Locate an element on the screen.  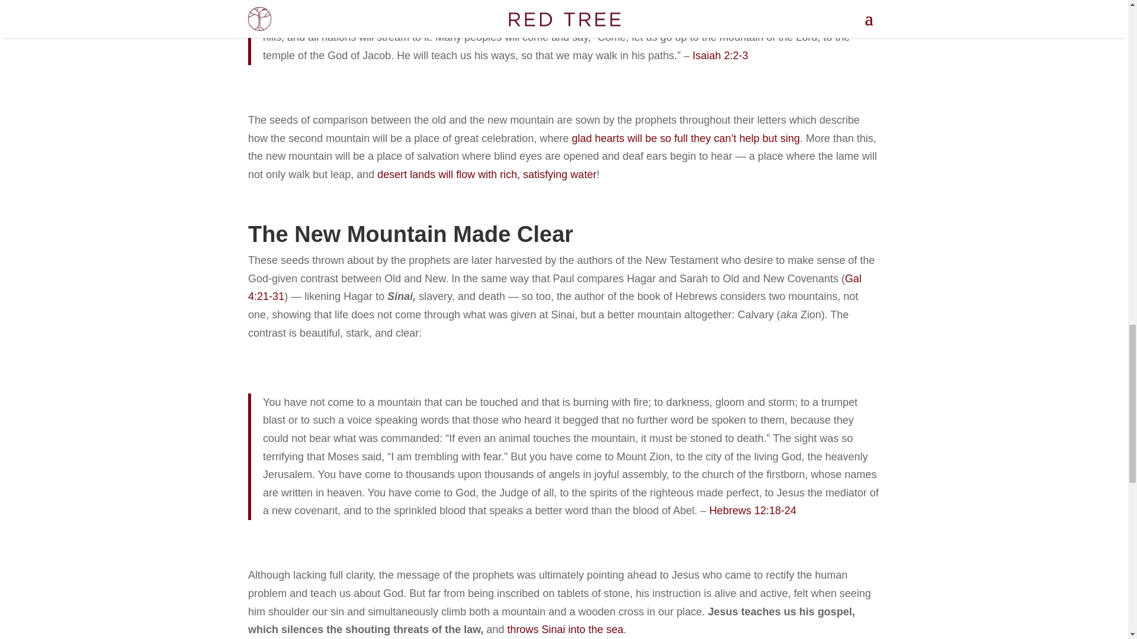
desert lands will flow with rich, satisfying water is located at coordinates (487, 174).